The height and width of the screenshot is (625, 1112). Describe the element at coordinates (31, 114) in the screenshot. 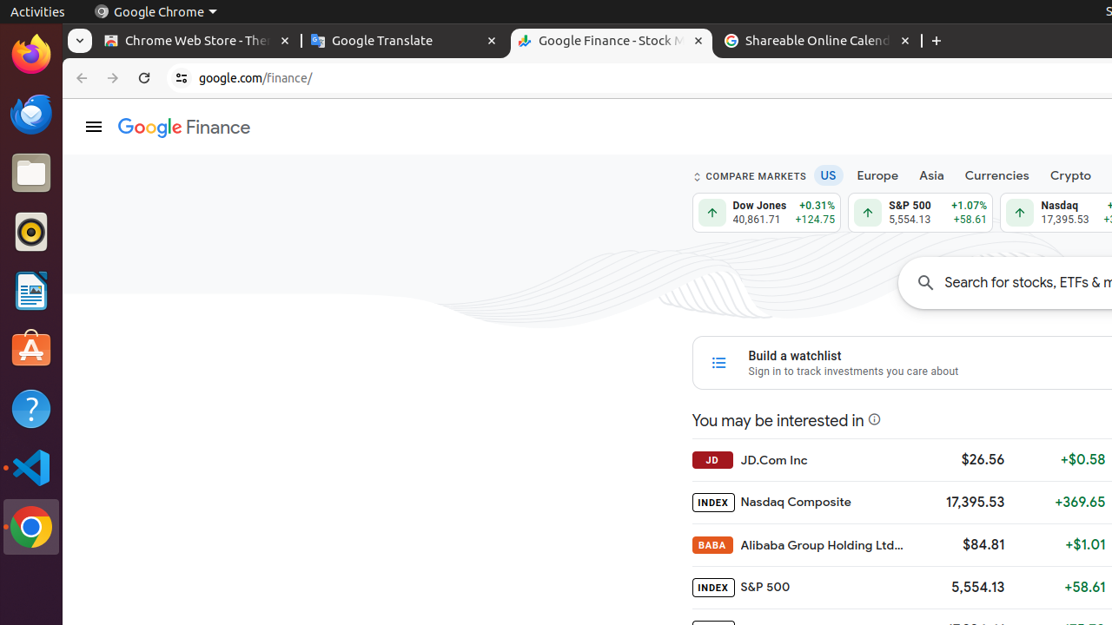

I see `Thunderbird Mail` at that location.